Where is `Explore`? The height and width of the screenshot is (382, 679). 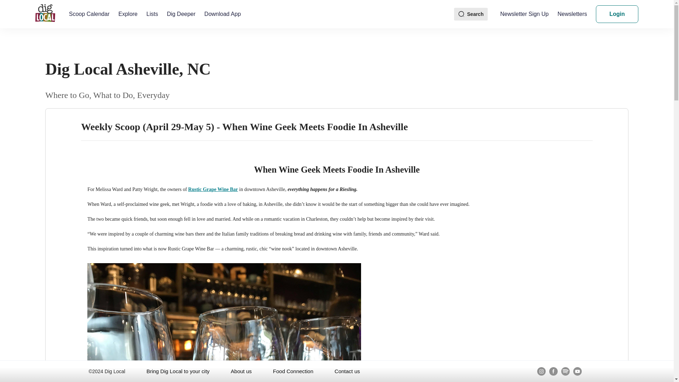
Explore is located at coordinates (128, 14).